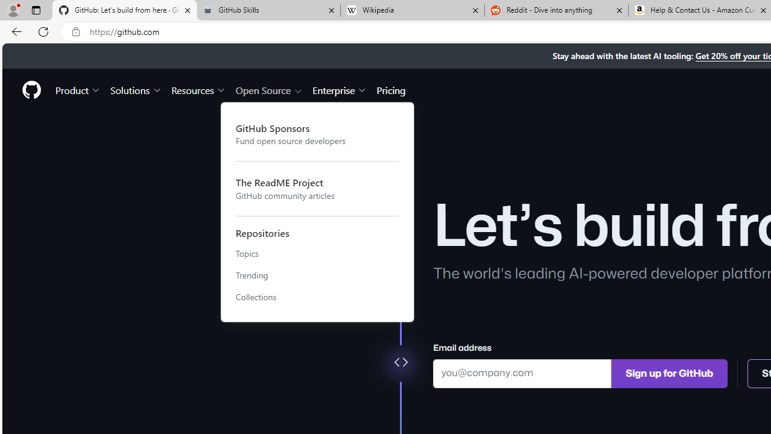 This screenshot has width=771, height=434. What do you see at coordinates (31, 90) in the screenshot?
I see `Homepage` at bounding box center [31, 90].